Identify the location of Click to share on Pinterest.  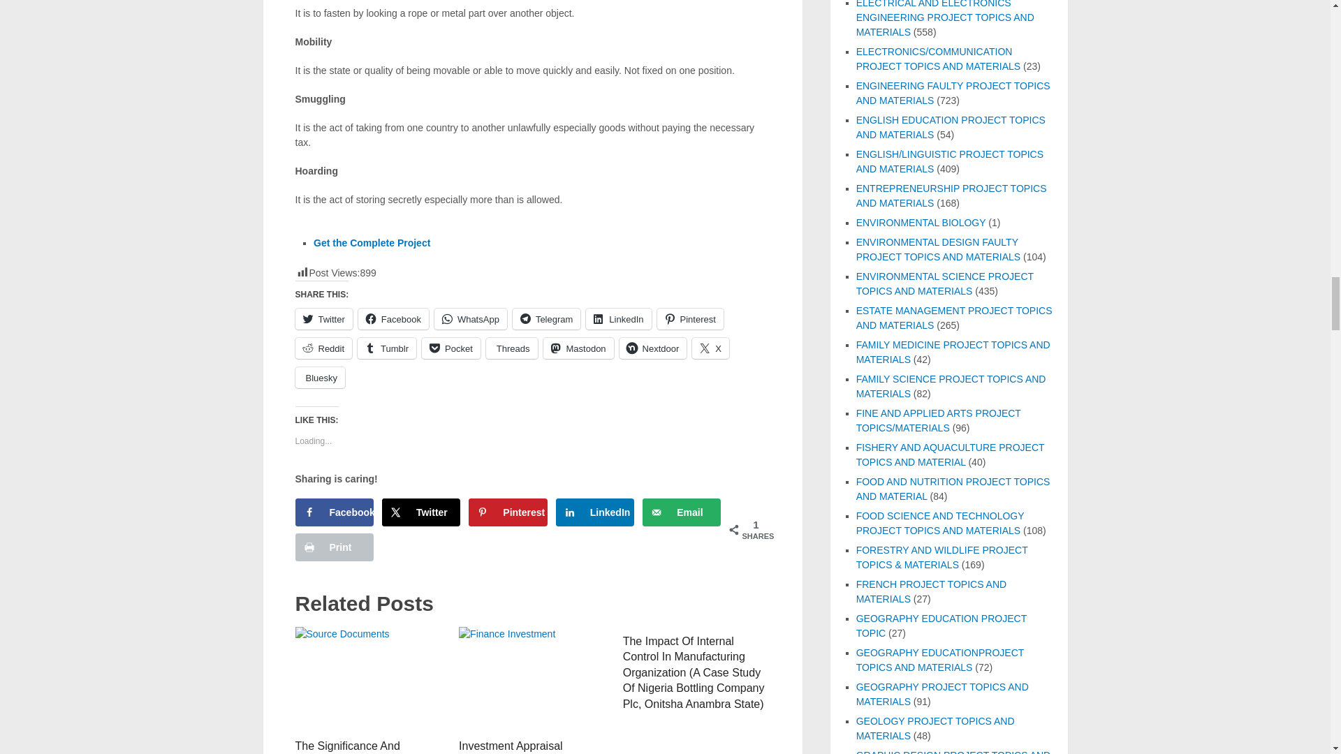
(689, 318).